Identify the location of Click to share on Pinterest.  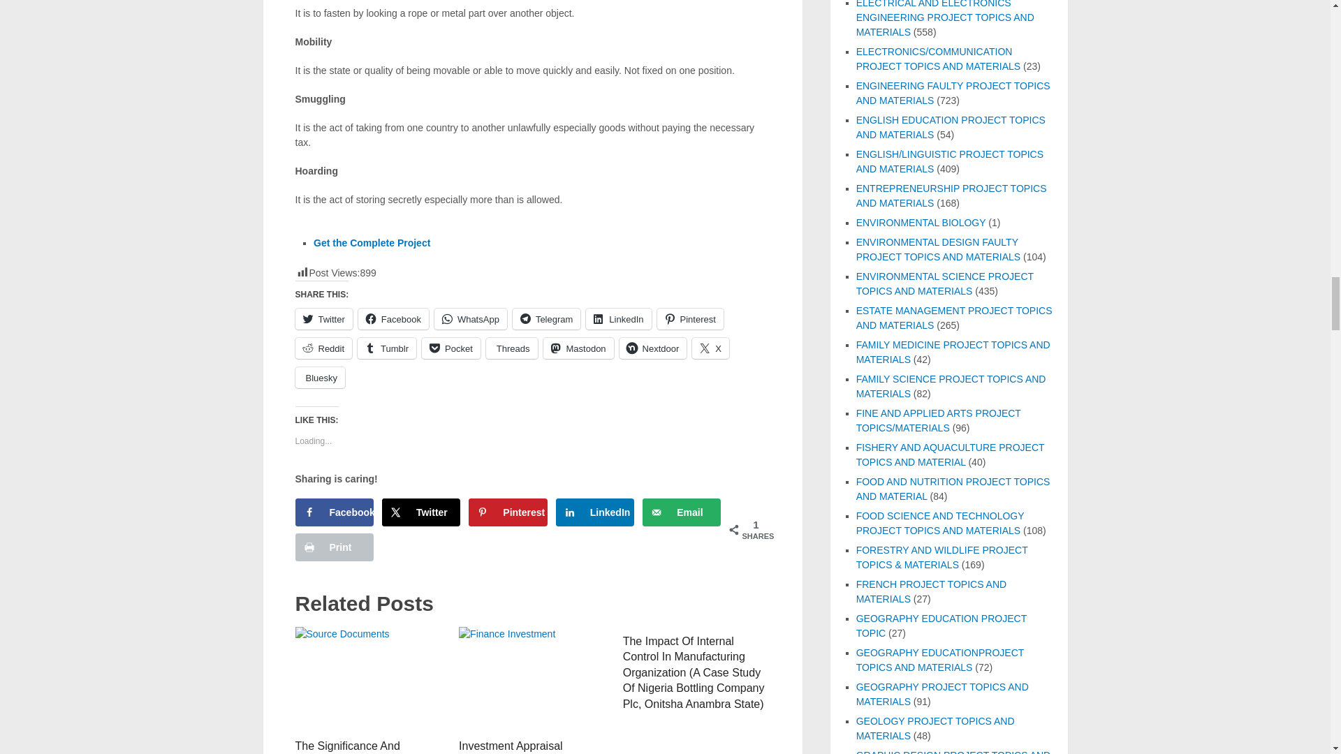
(689, 318).